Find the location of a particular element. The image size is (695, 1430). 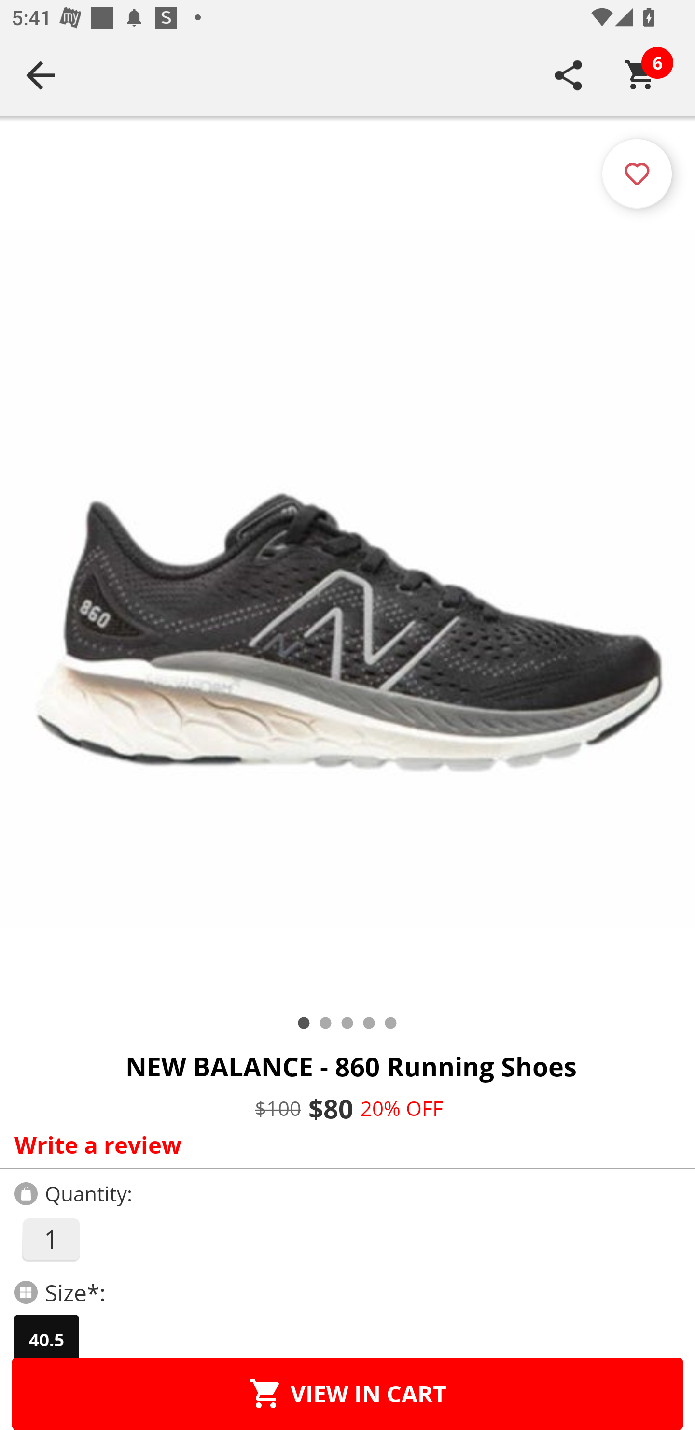

SHARE is located at coordinates (569, 75).